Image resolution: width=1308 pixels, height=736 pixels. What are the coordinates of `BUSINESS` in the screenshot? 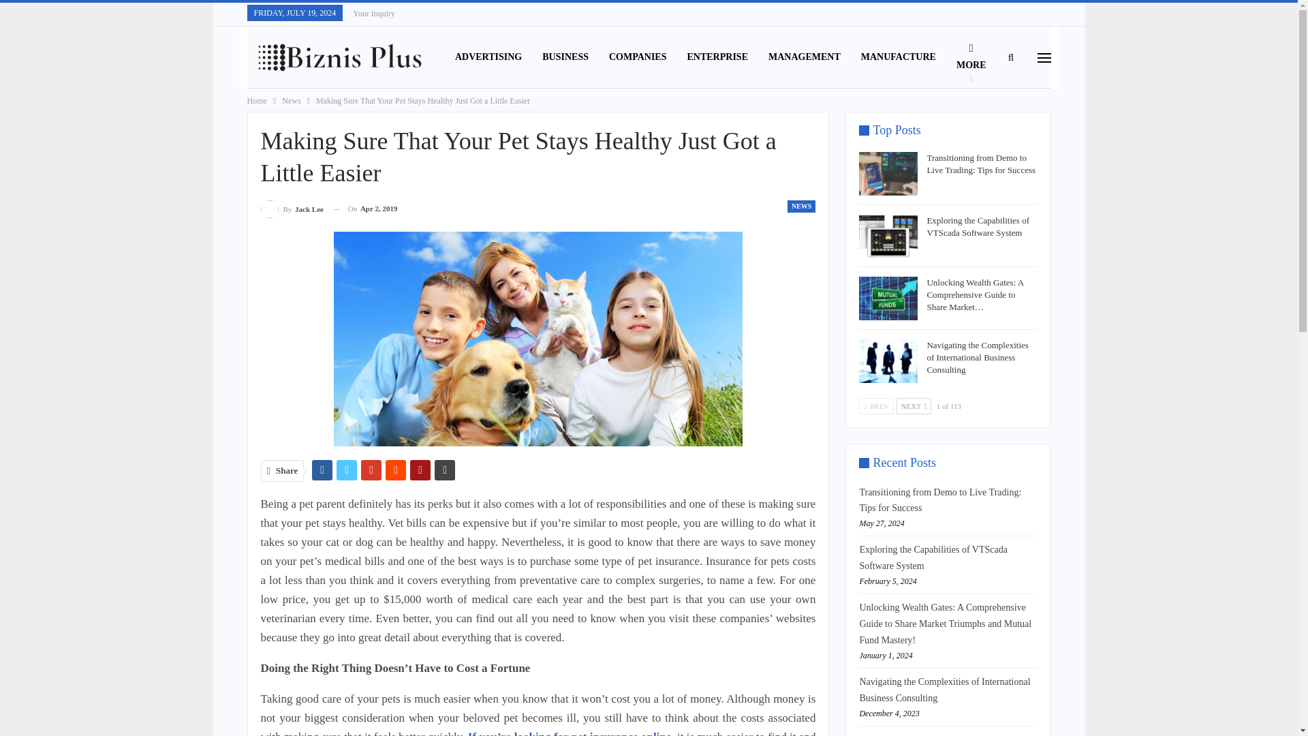 It's located at (565, 57).